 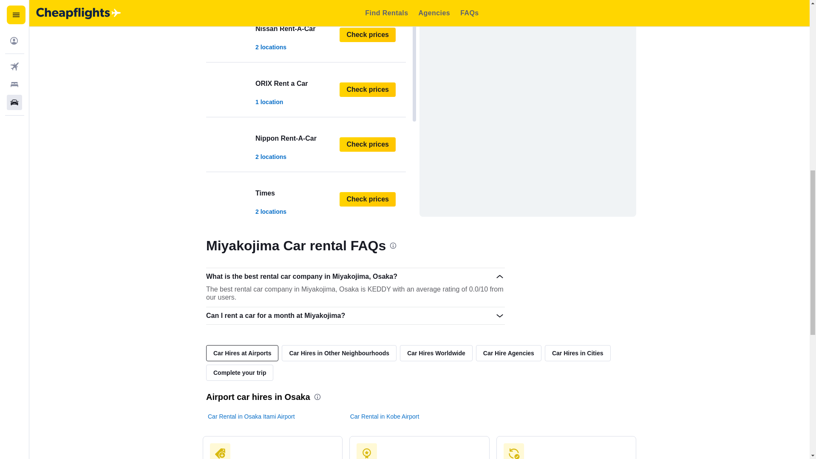 I want to click on Check prices, so click(x=367, y=35).